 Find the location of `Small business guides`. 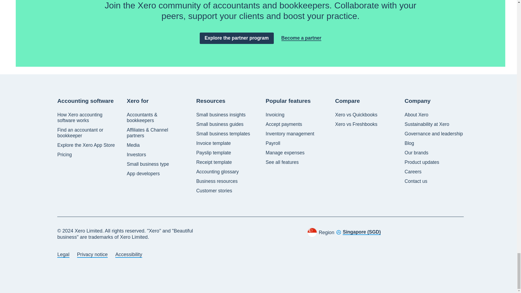

Small business guides is located at coordinates (220, 124).